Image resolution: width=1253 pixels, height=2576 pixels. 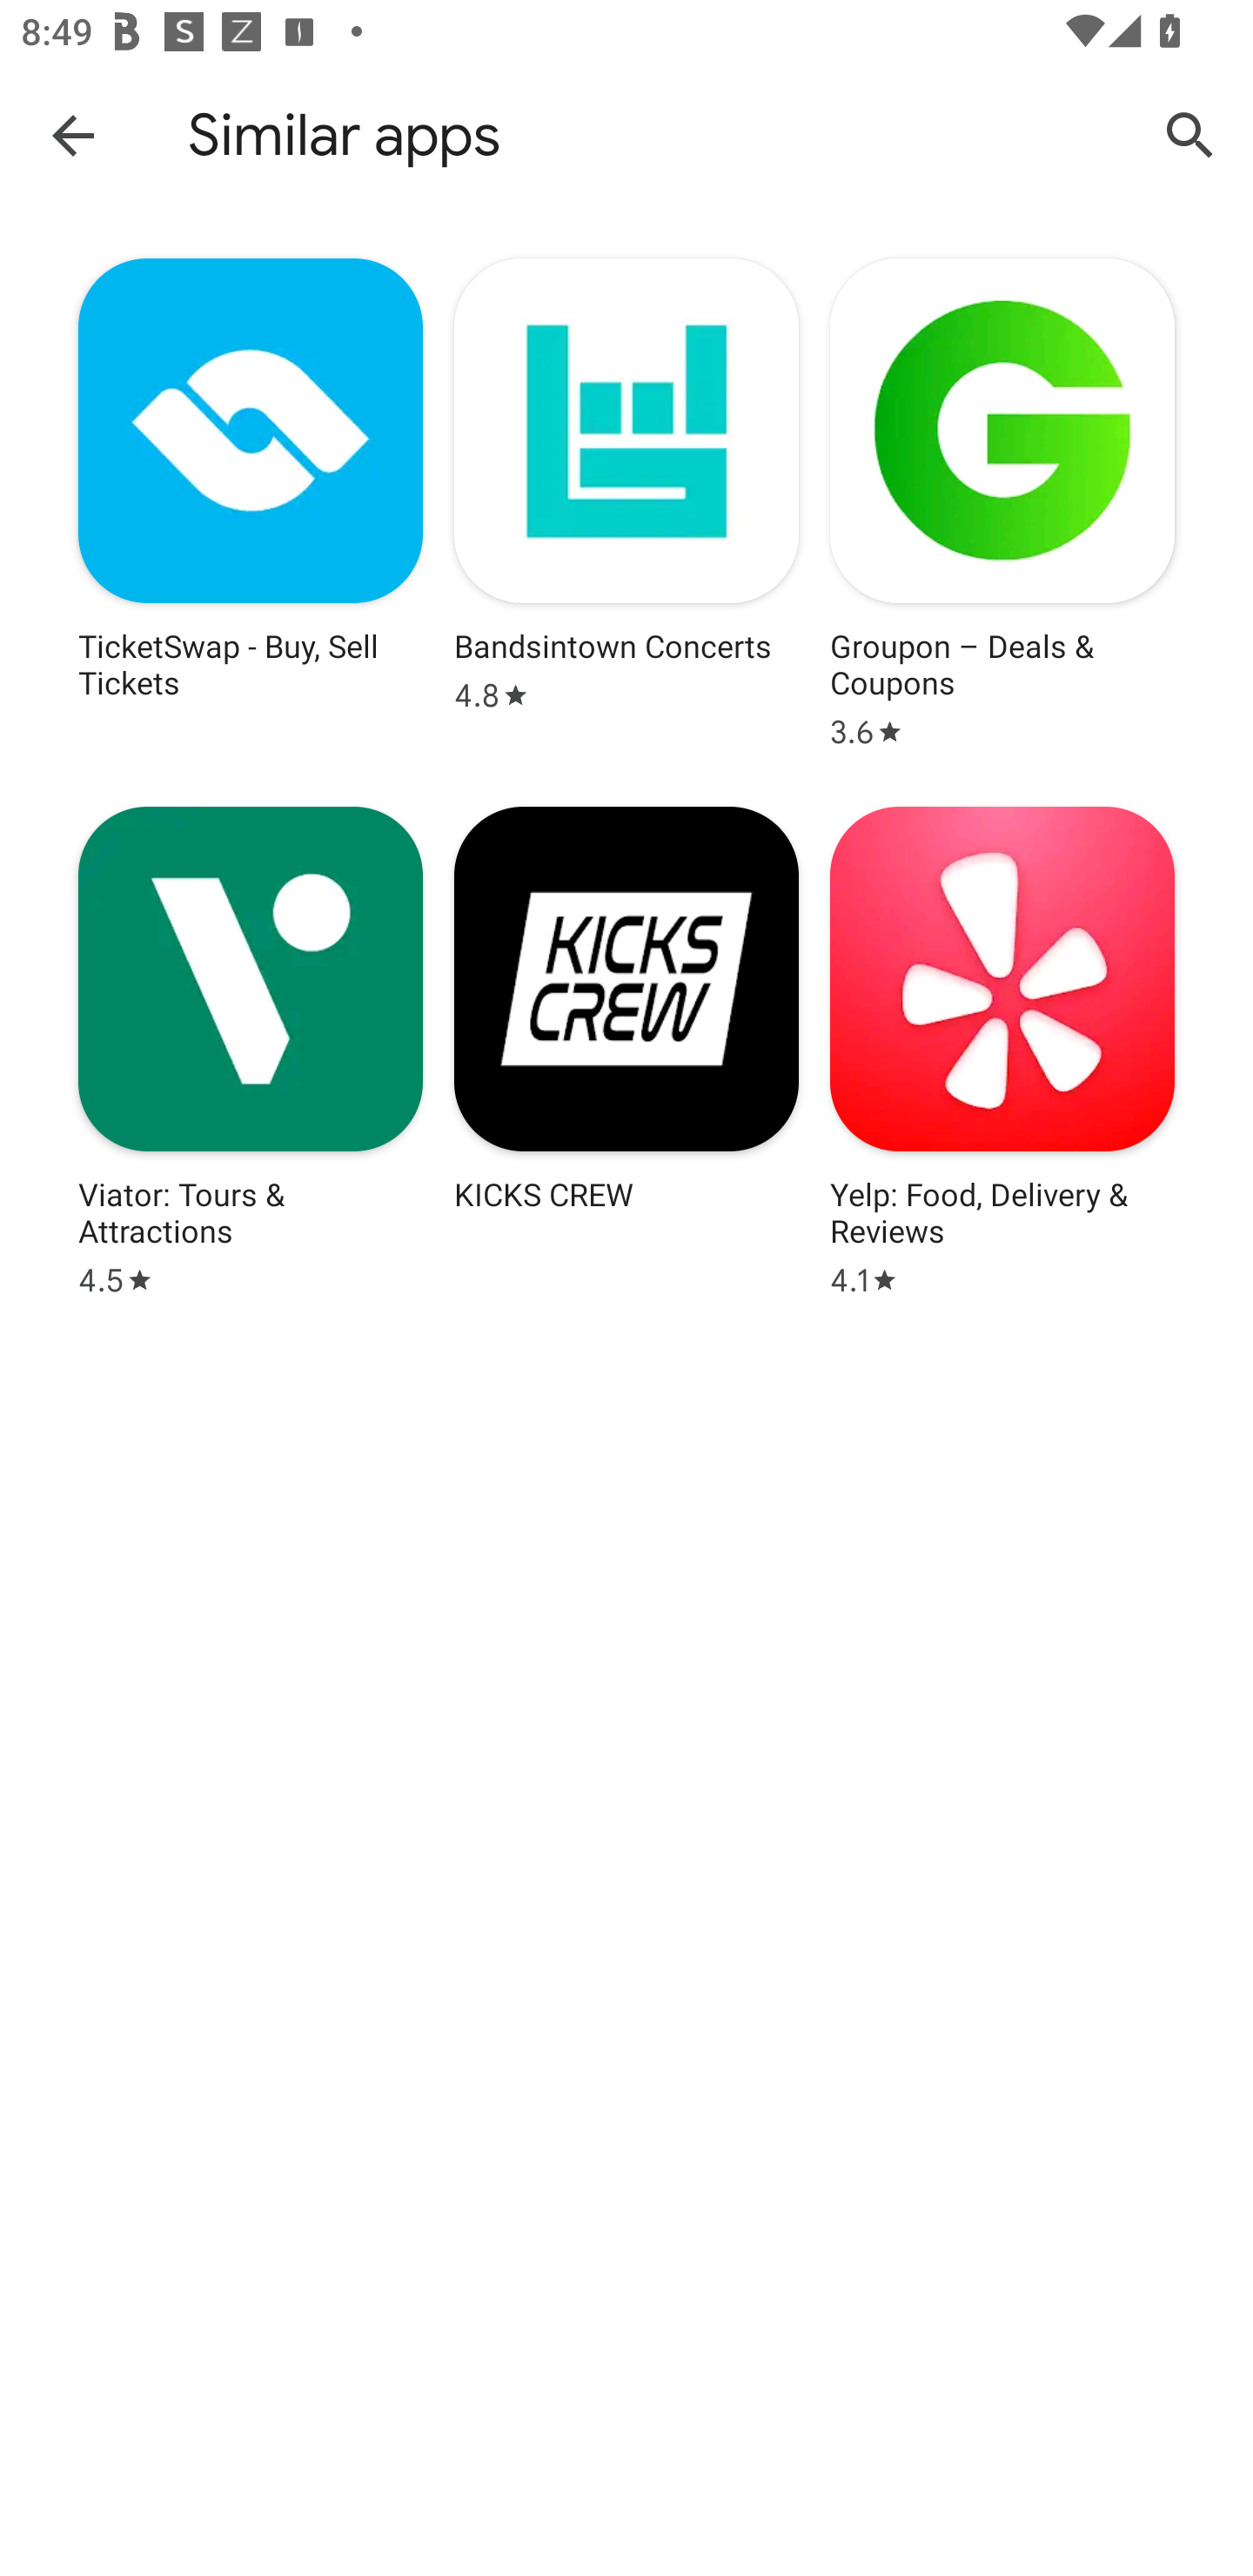 What do you see at coordinates (1190, 134) in the screenshot?
I see `Search Google Play` at bounding box center [1190, 134].